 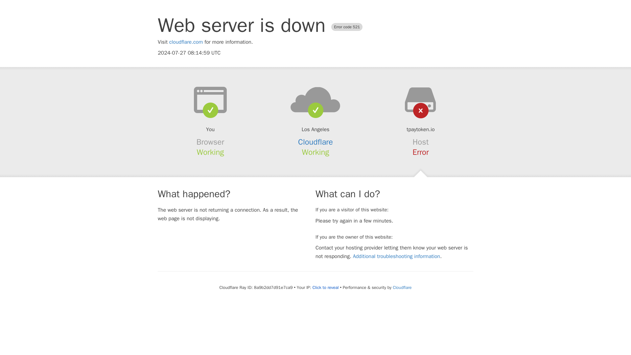 I want to click on Cloudflare, so click(x=315, y=142).